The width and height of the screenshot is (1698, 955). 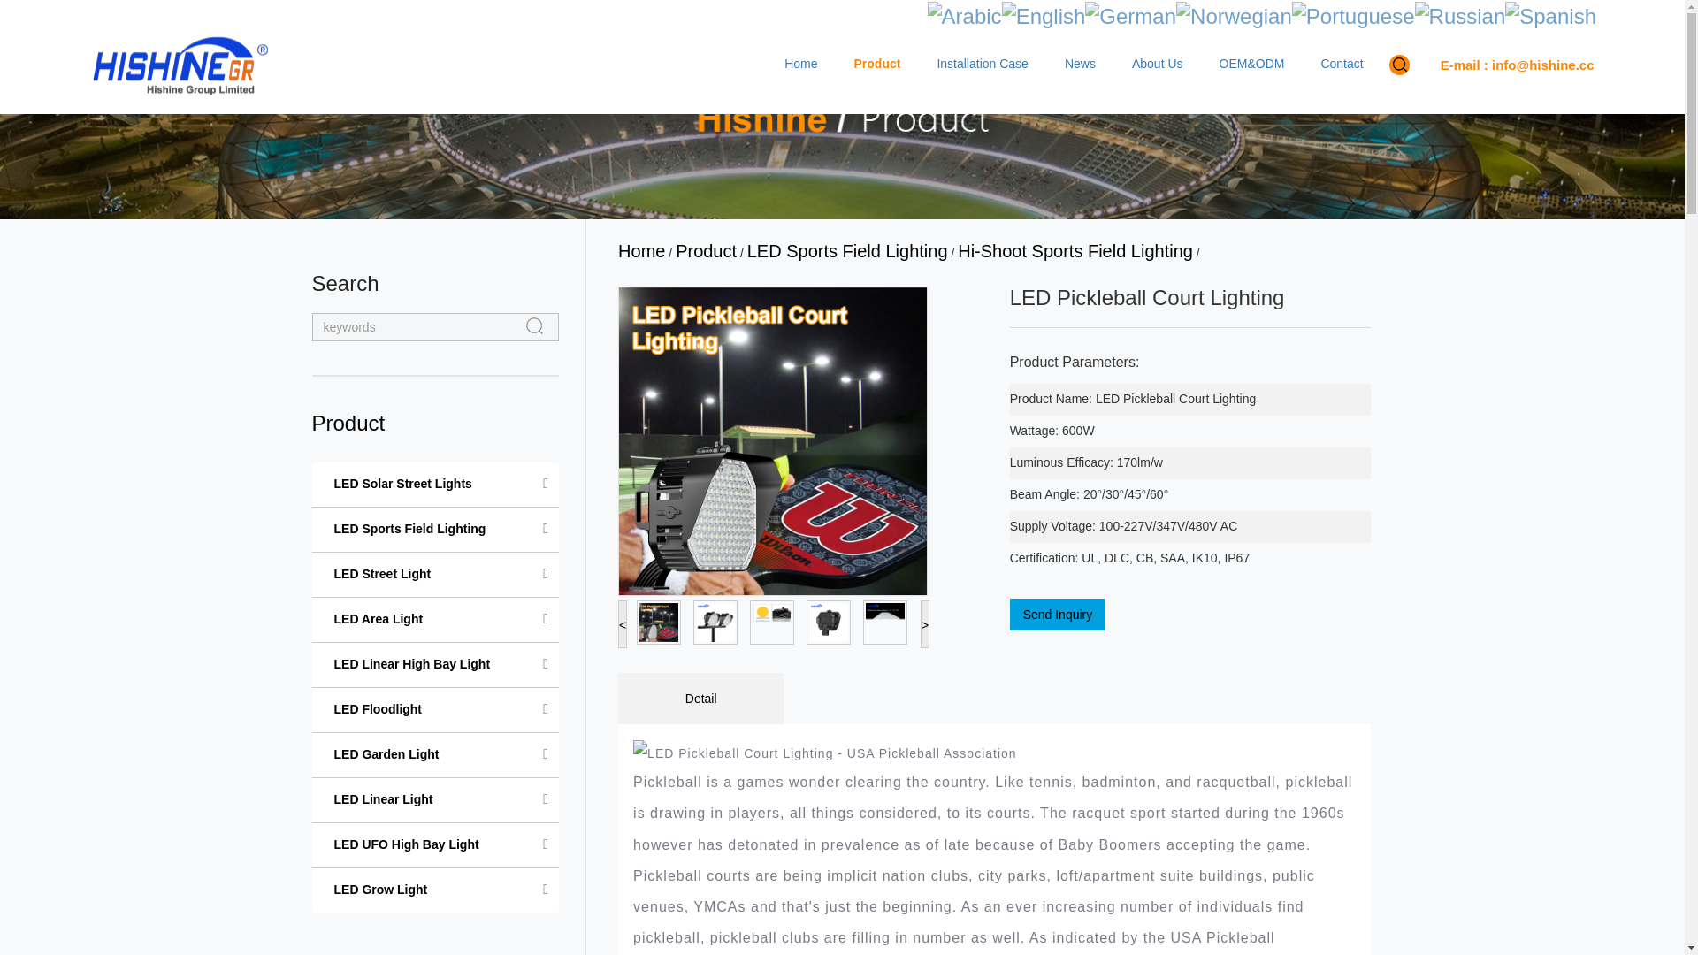 What do you see at coordinates (403, 484) in the screenshot?
I see `LED Solar Street Lights` at bounding box center [403, 484].